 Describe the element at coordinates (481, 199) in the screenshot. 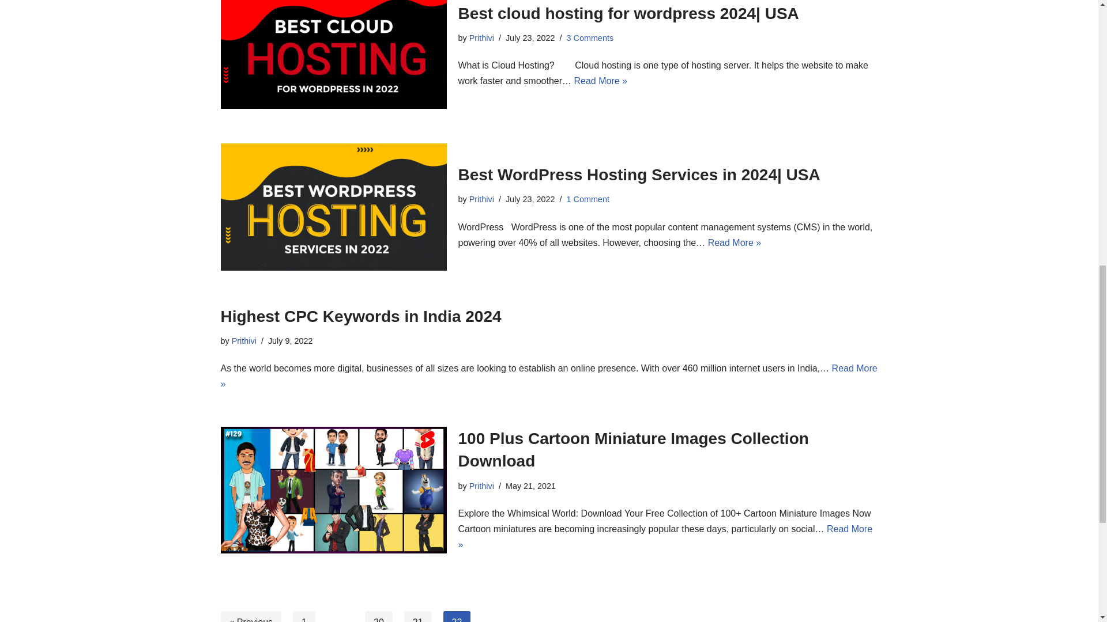

I see `Prithivi` at that location.